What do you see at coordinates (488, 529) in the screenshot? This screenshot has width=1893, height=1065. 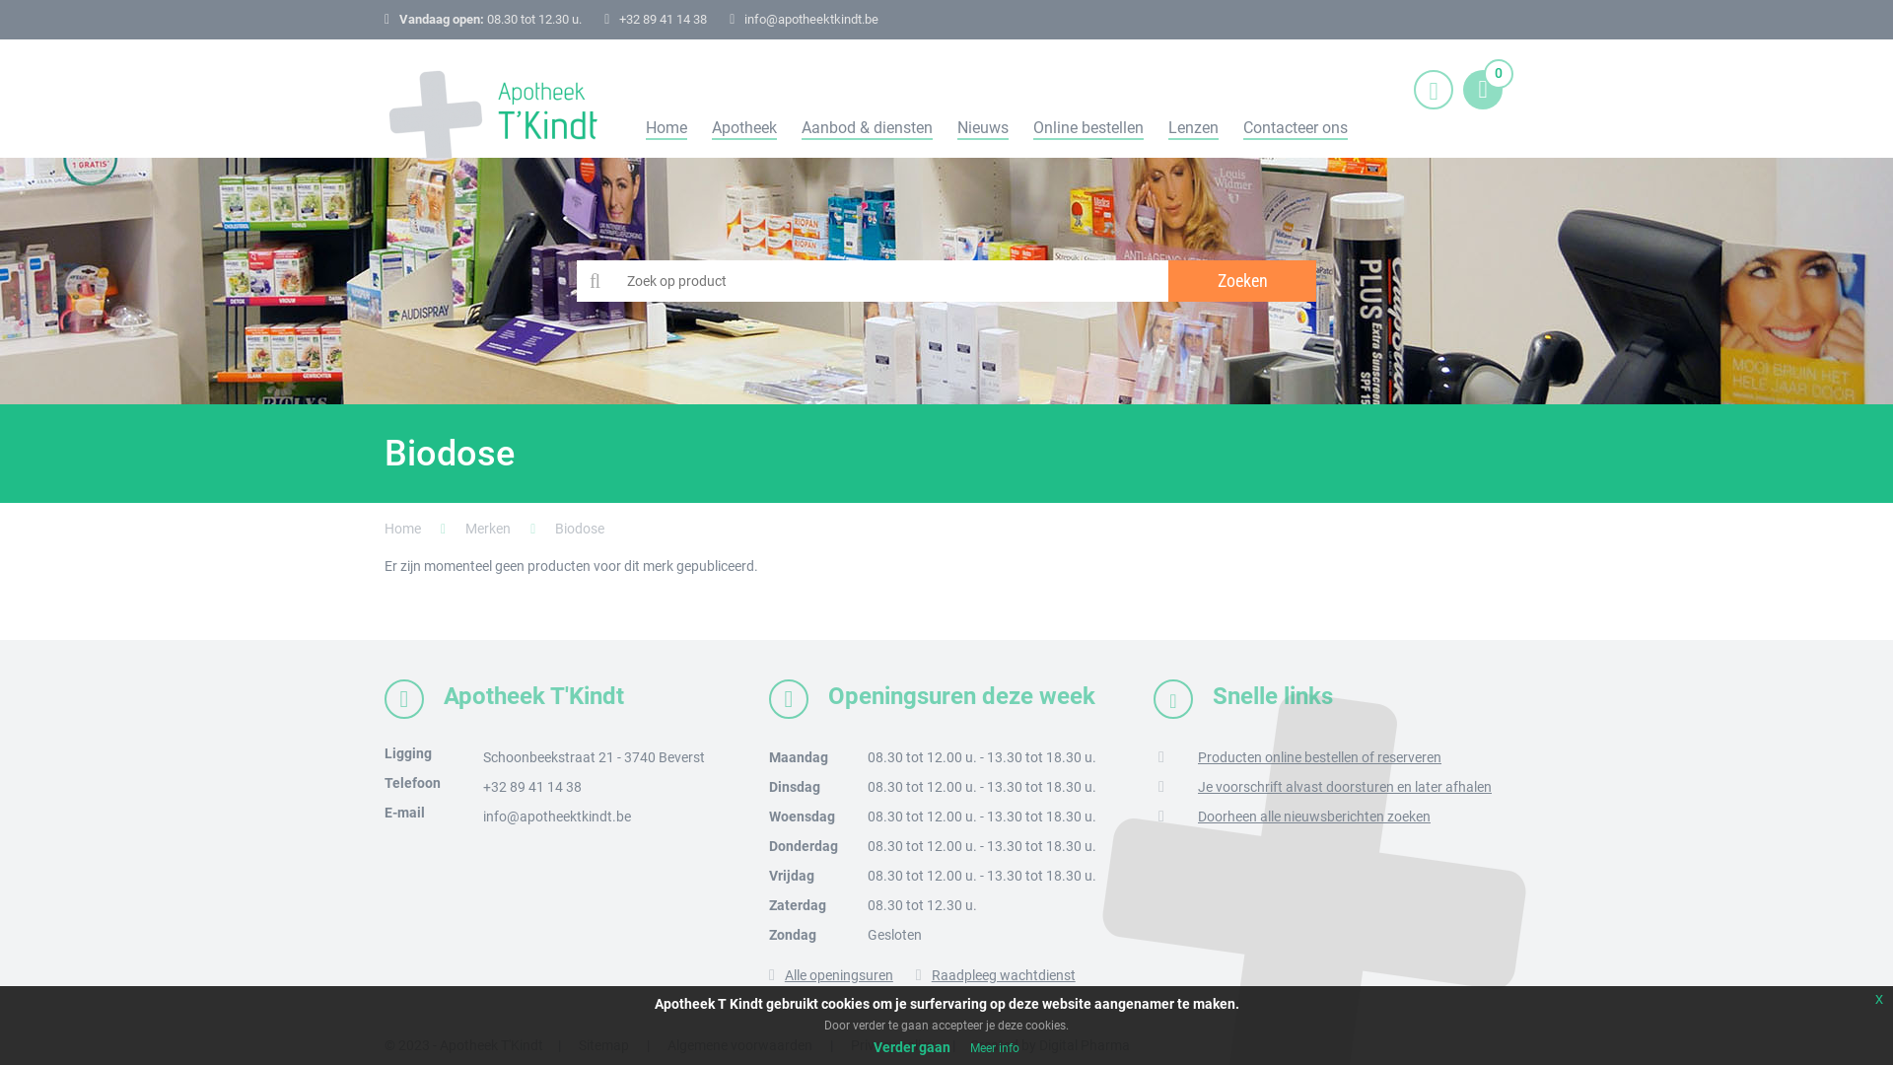 I see `Merken` at bounding box center [488, 529].